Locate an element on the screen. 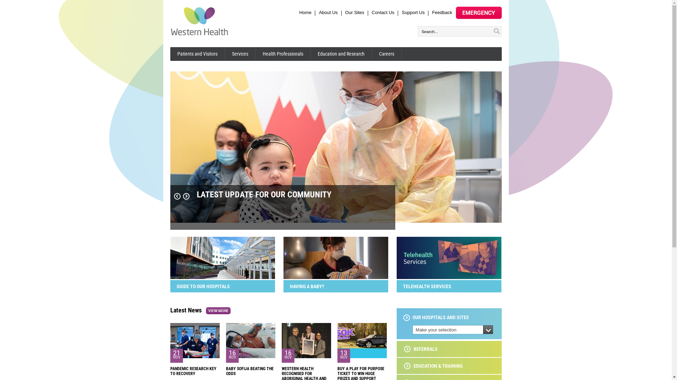 The width and height of the screenshot is (677, 380). HAVING A BABY? is located at coordinates (336, 277).